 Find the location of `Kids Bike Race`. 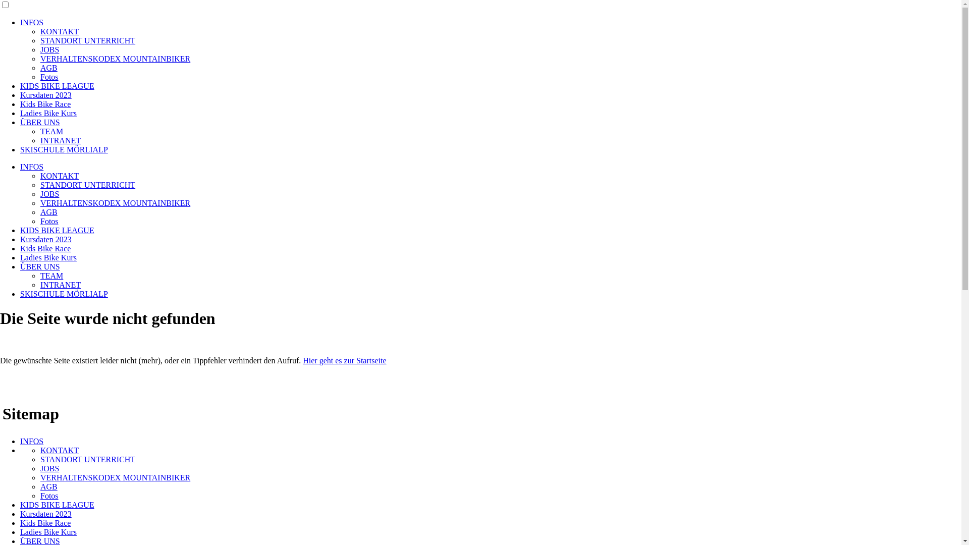

Kids Bike Race is located at coordinates (45, 104).